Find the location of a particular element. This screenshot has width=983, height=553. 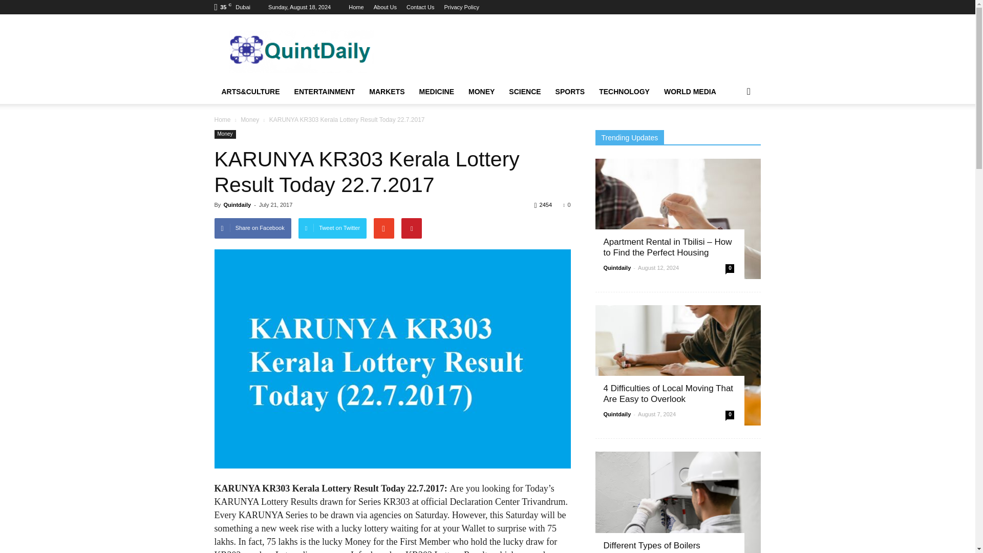

ENTERTAINMENT is located at coordinates (325, 92).